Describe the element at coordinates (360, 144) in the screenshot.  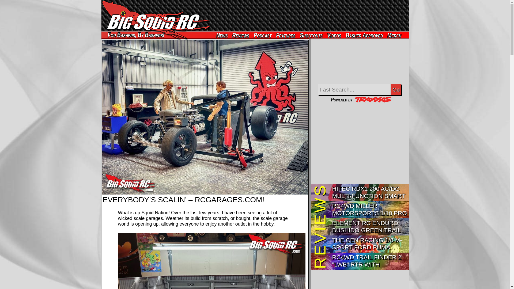
I see `3rd party ad content` at that location.